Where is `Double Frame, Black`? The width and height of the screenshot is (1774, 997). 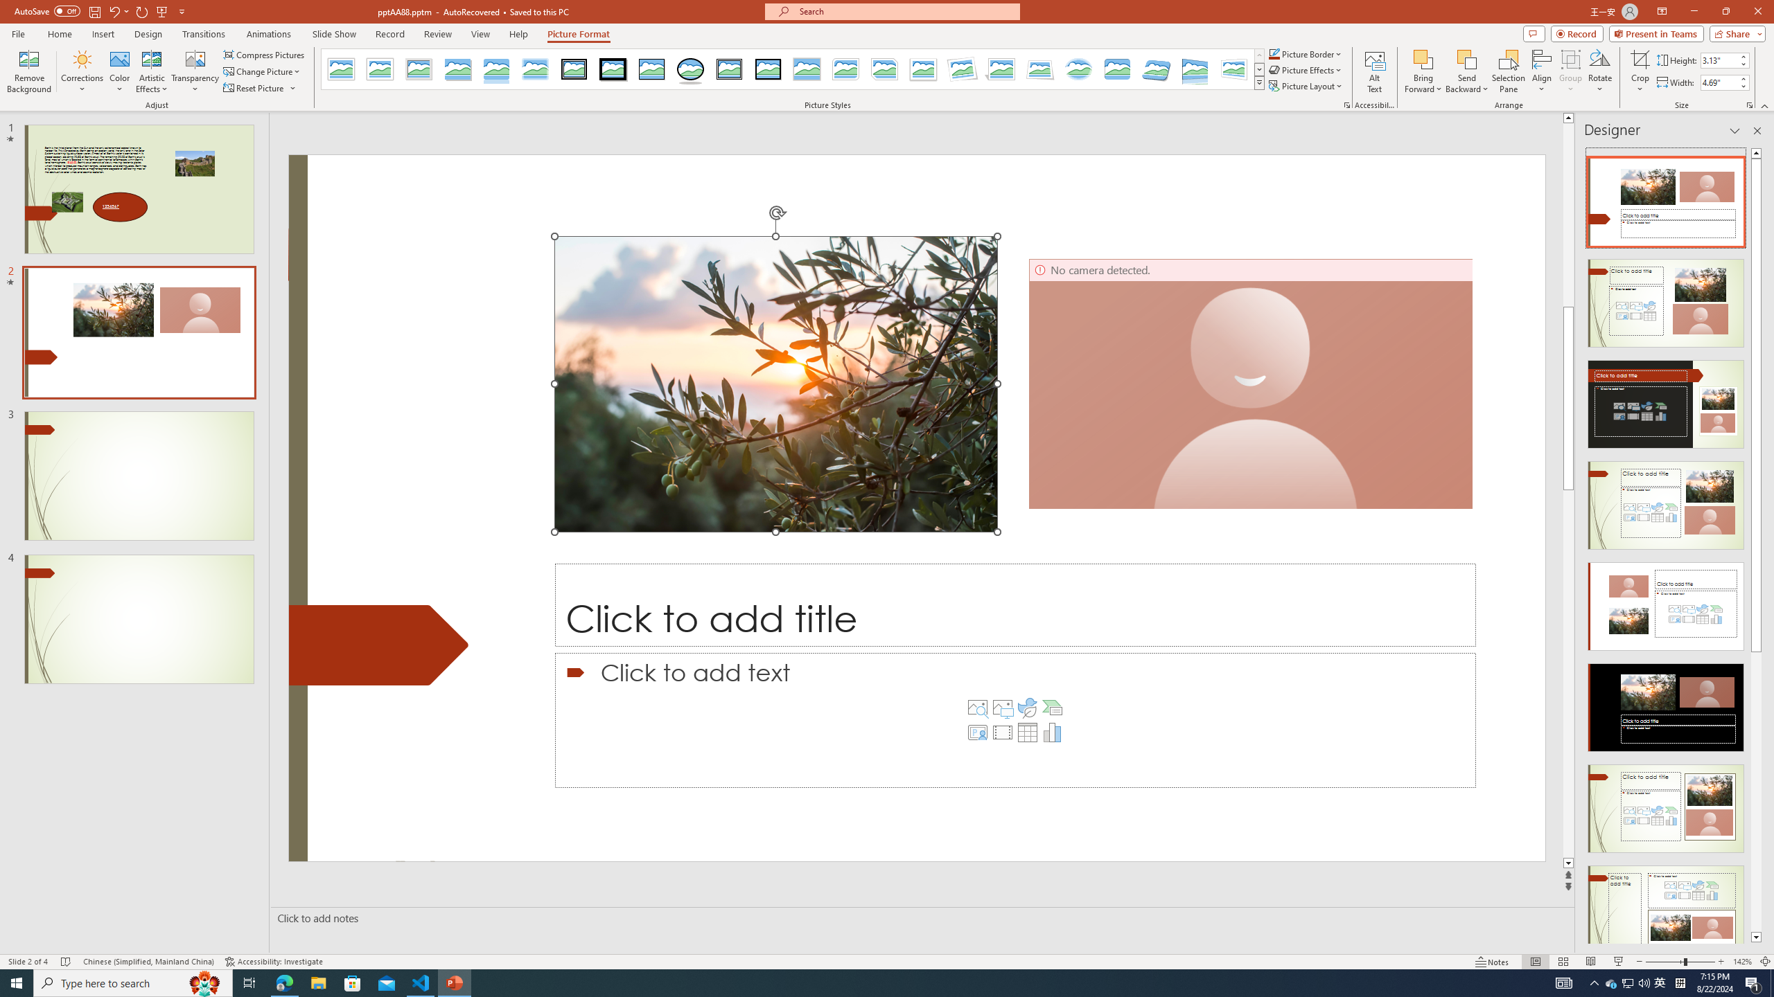 Double Frame, Black is located at coordinates (574, 69).